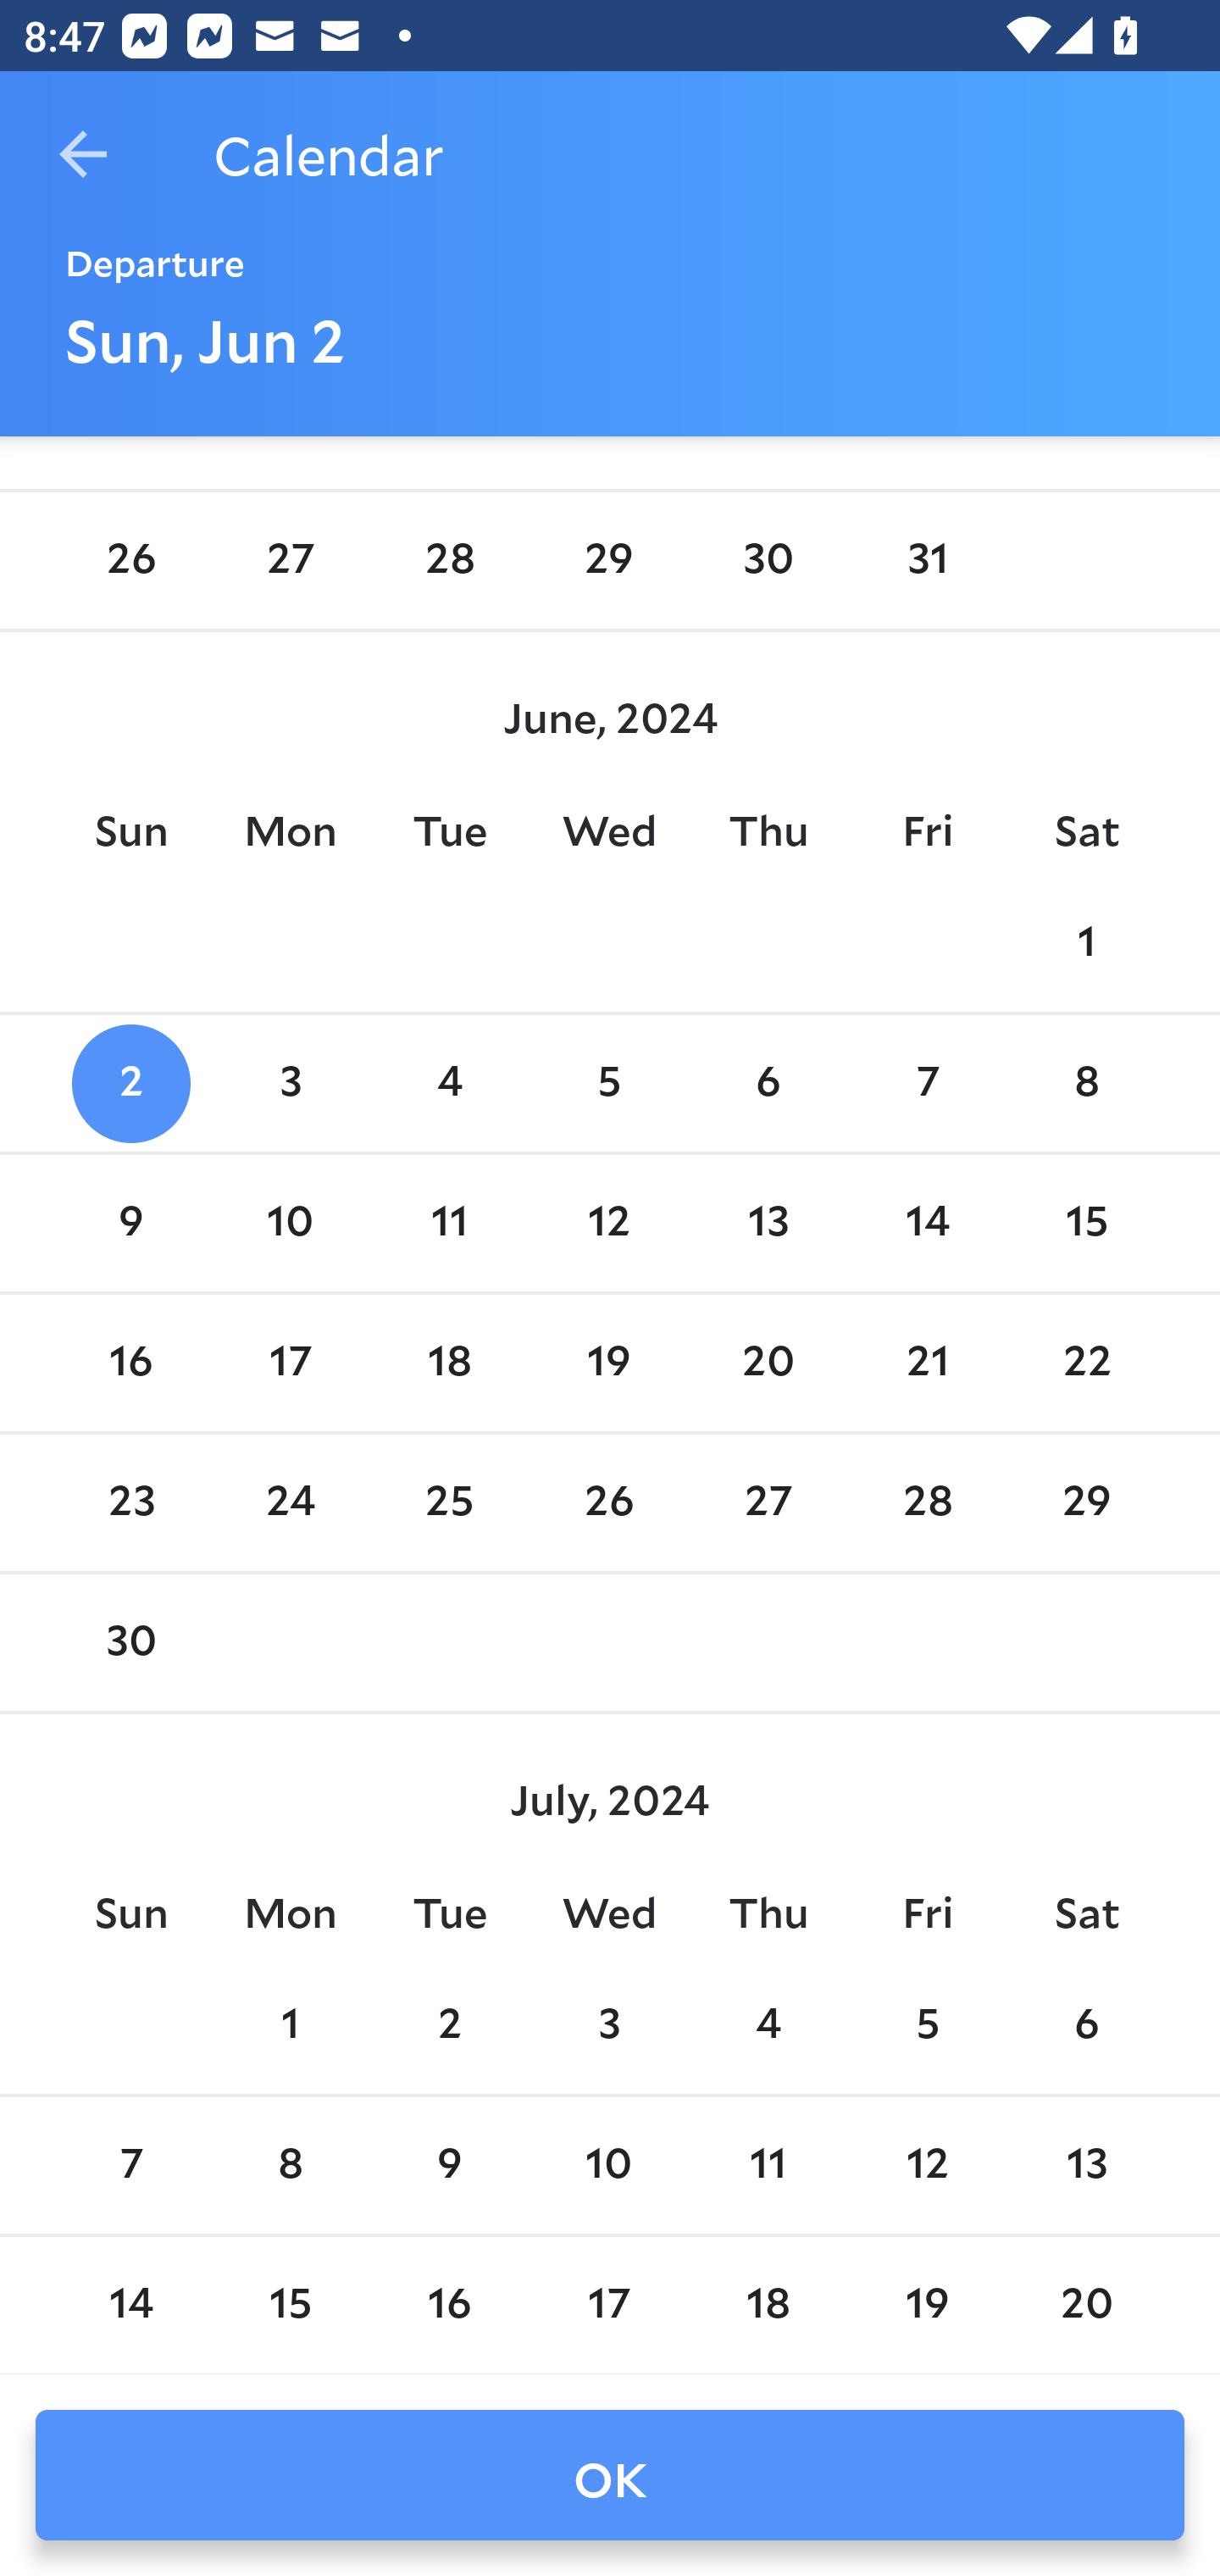 The height and width of the screenshot is (2576, 1220). What do you see at coordinates (291, 561) in the screenshot?
I see `27` at bounding box center [291, 561].